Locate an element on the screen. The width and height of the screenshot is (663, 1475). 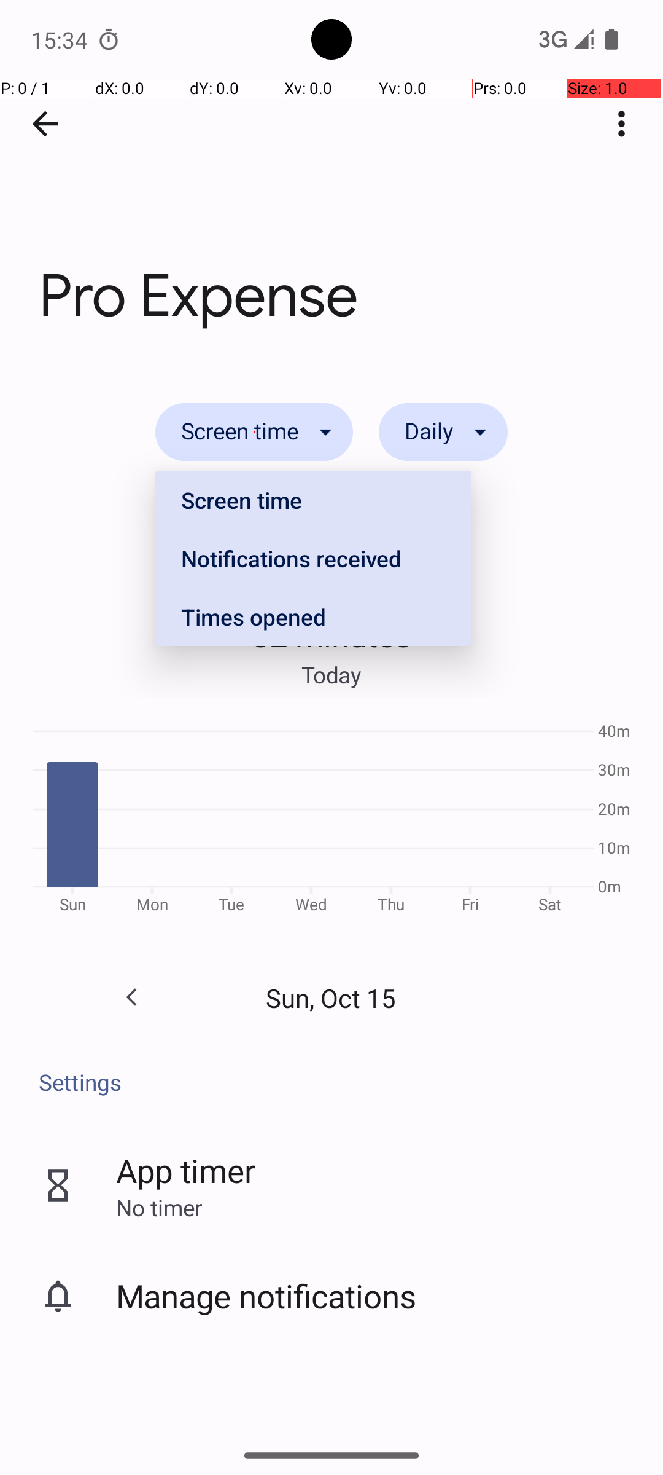
Notifications received is located at coordinates (313, 558).